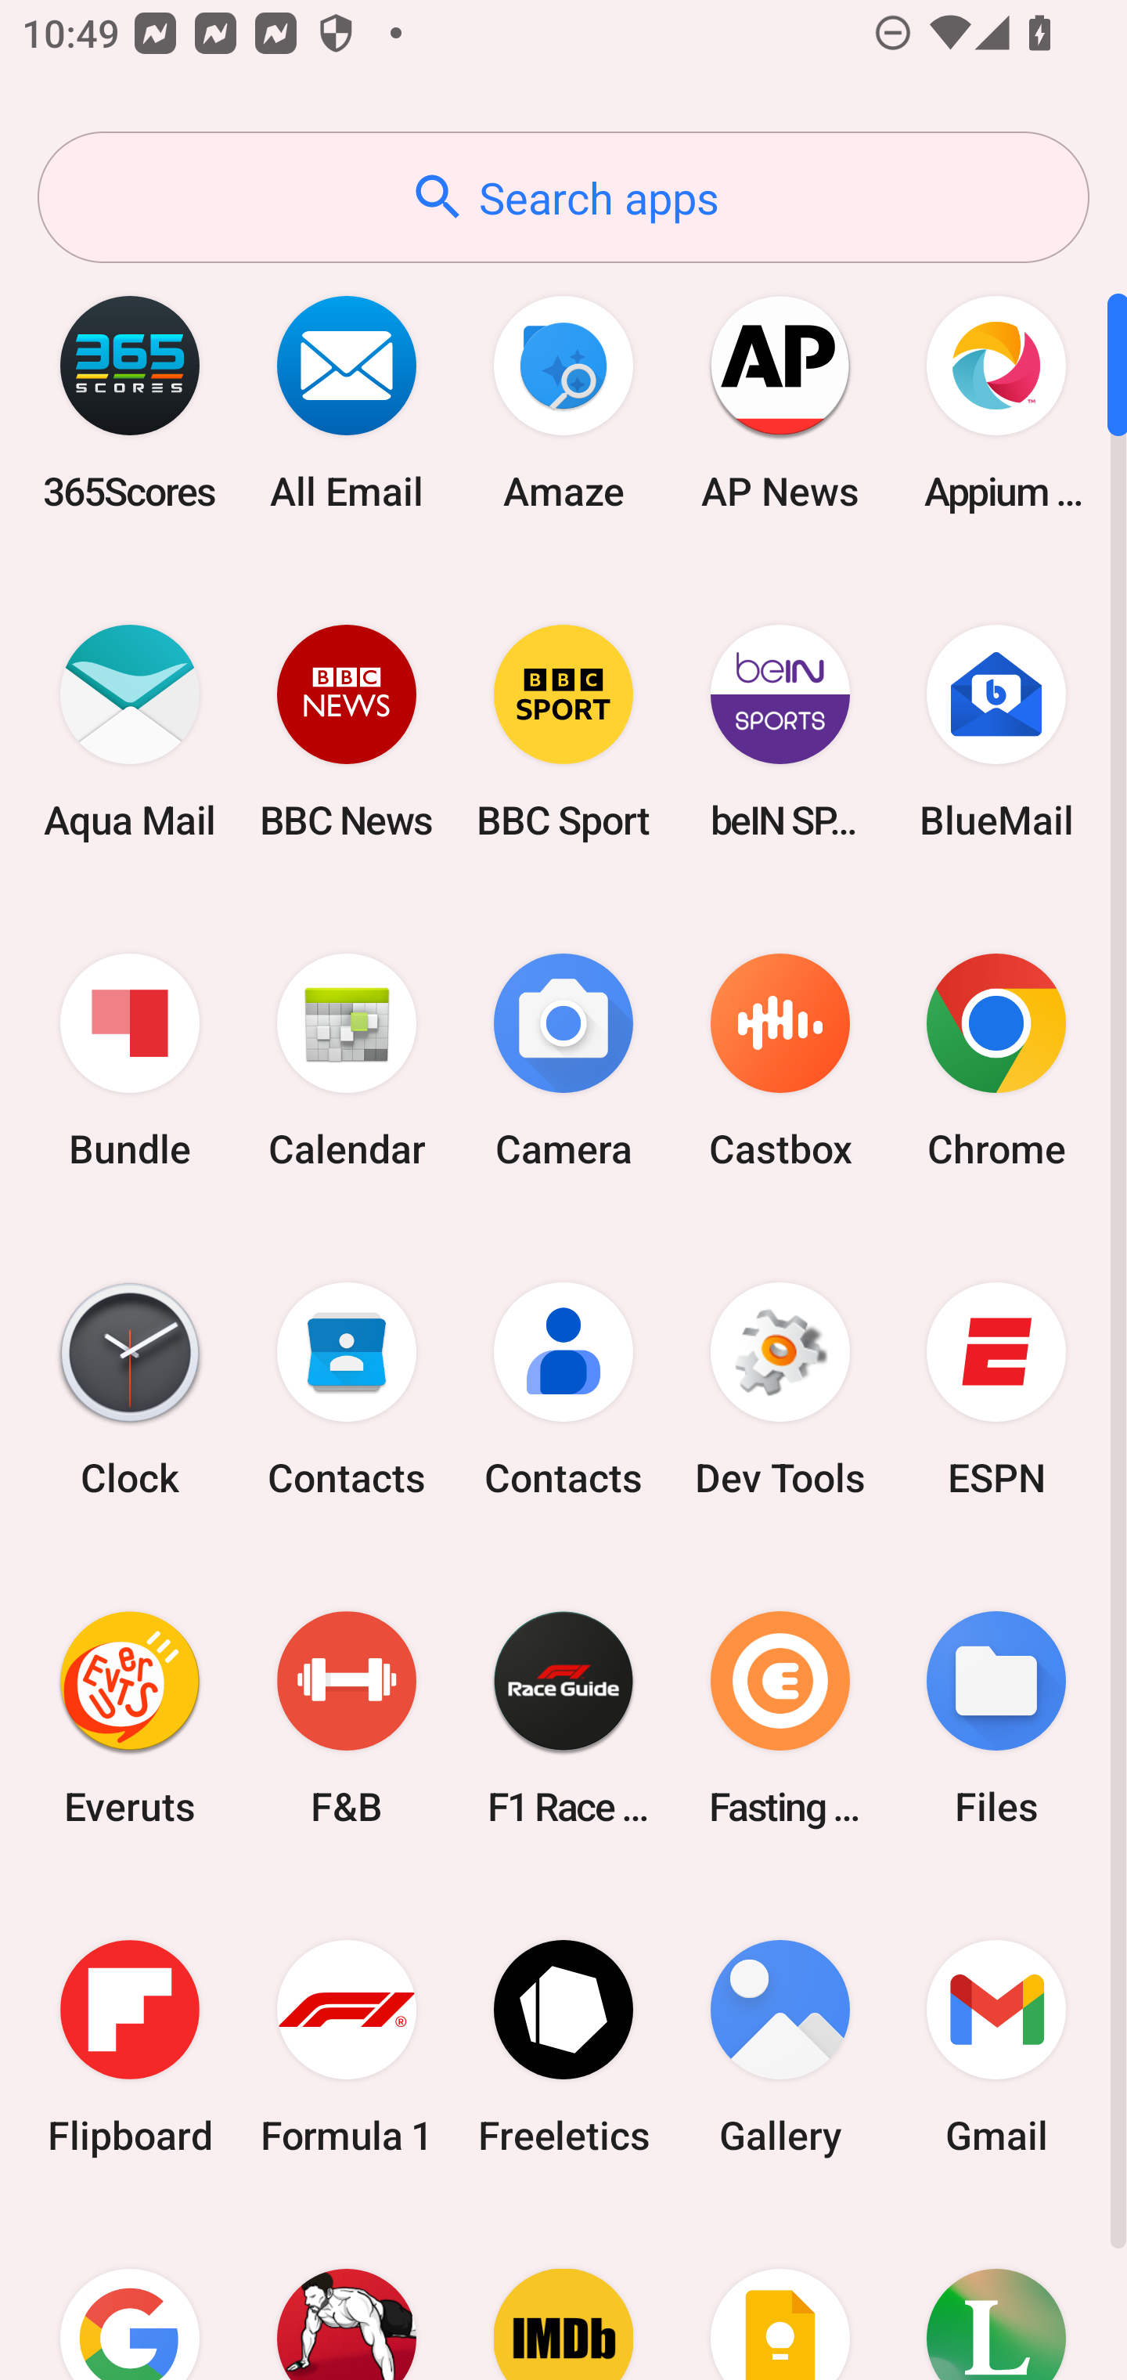  What do you see at coordinates (347, 1718) in the screenshot?
I see `F&B` at bounding box center [347, 1718].